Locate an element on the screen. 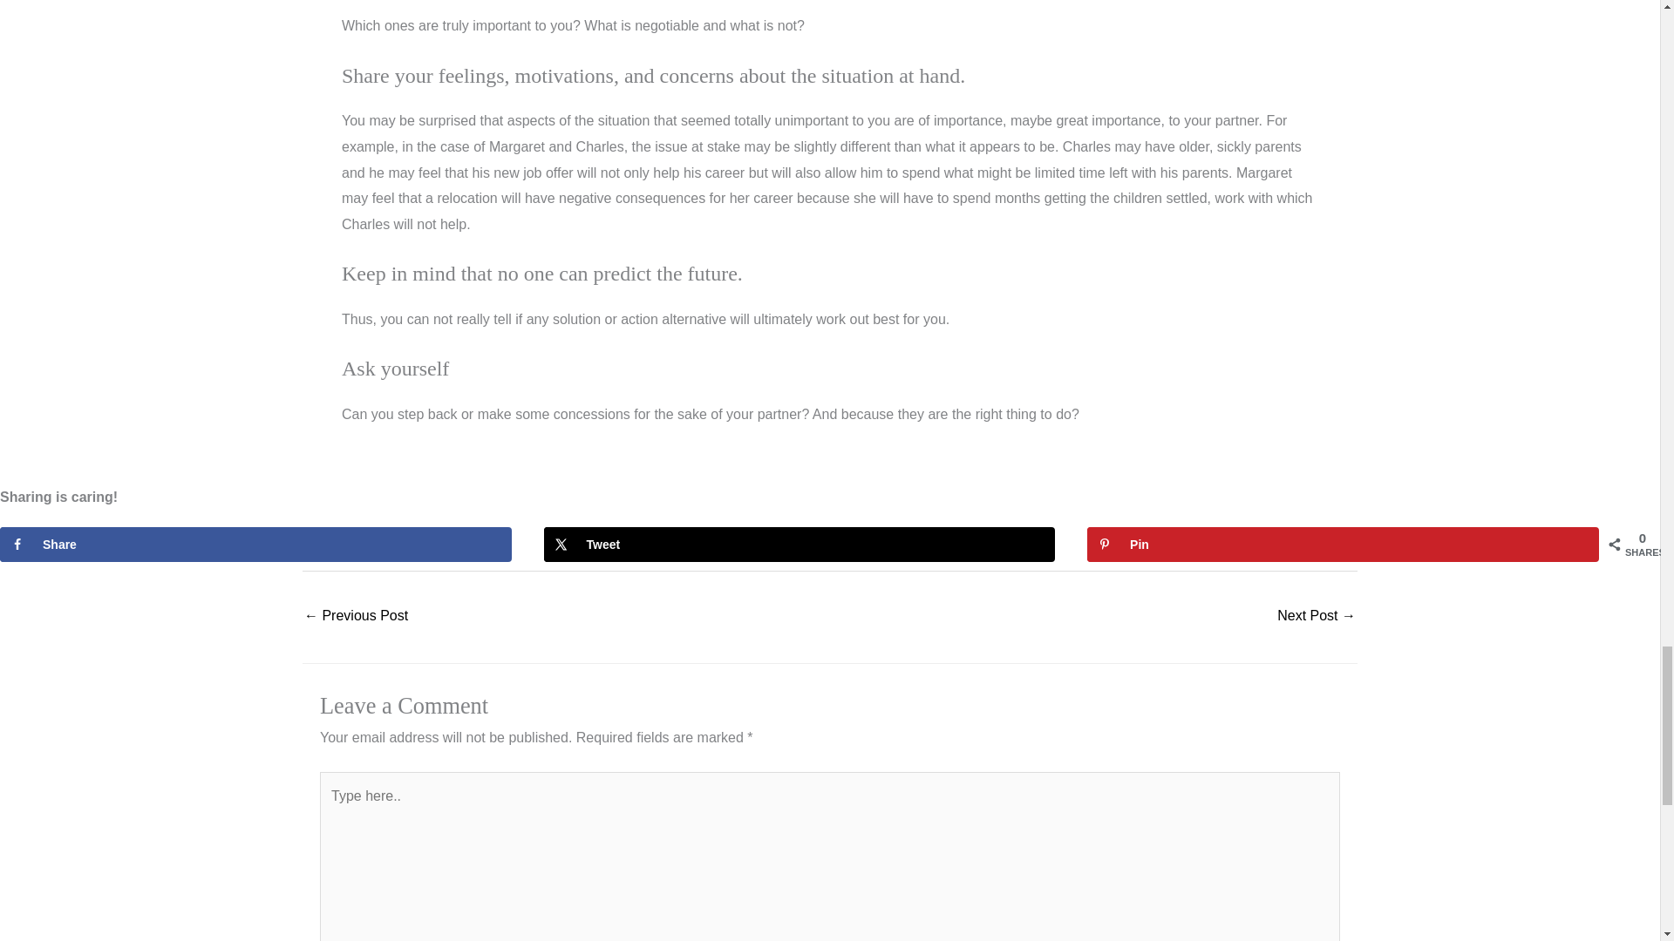  Pin is located at coordinates (1343, 544).